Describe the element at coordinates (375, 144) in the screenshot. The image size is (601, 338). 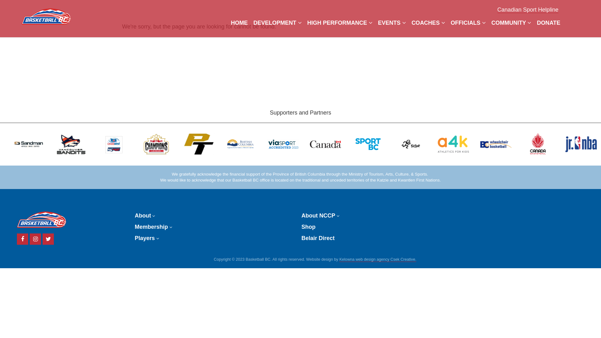
I see `Sport BC` at that location.